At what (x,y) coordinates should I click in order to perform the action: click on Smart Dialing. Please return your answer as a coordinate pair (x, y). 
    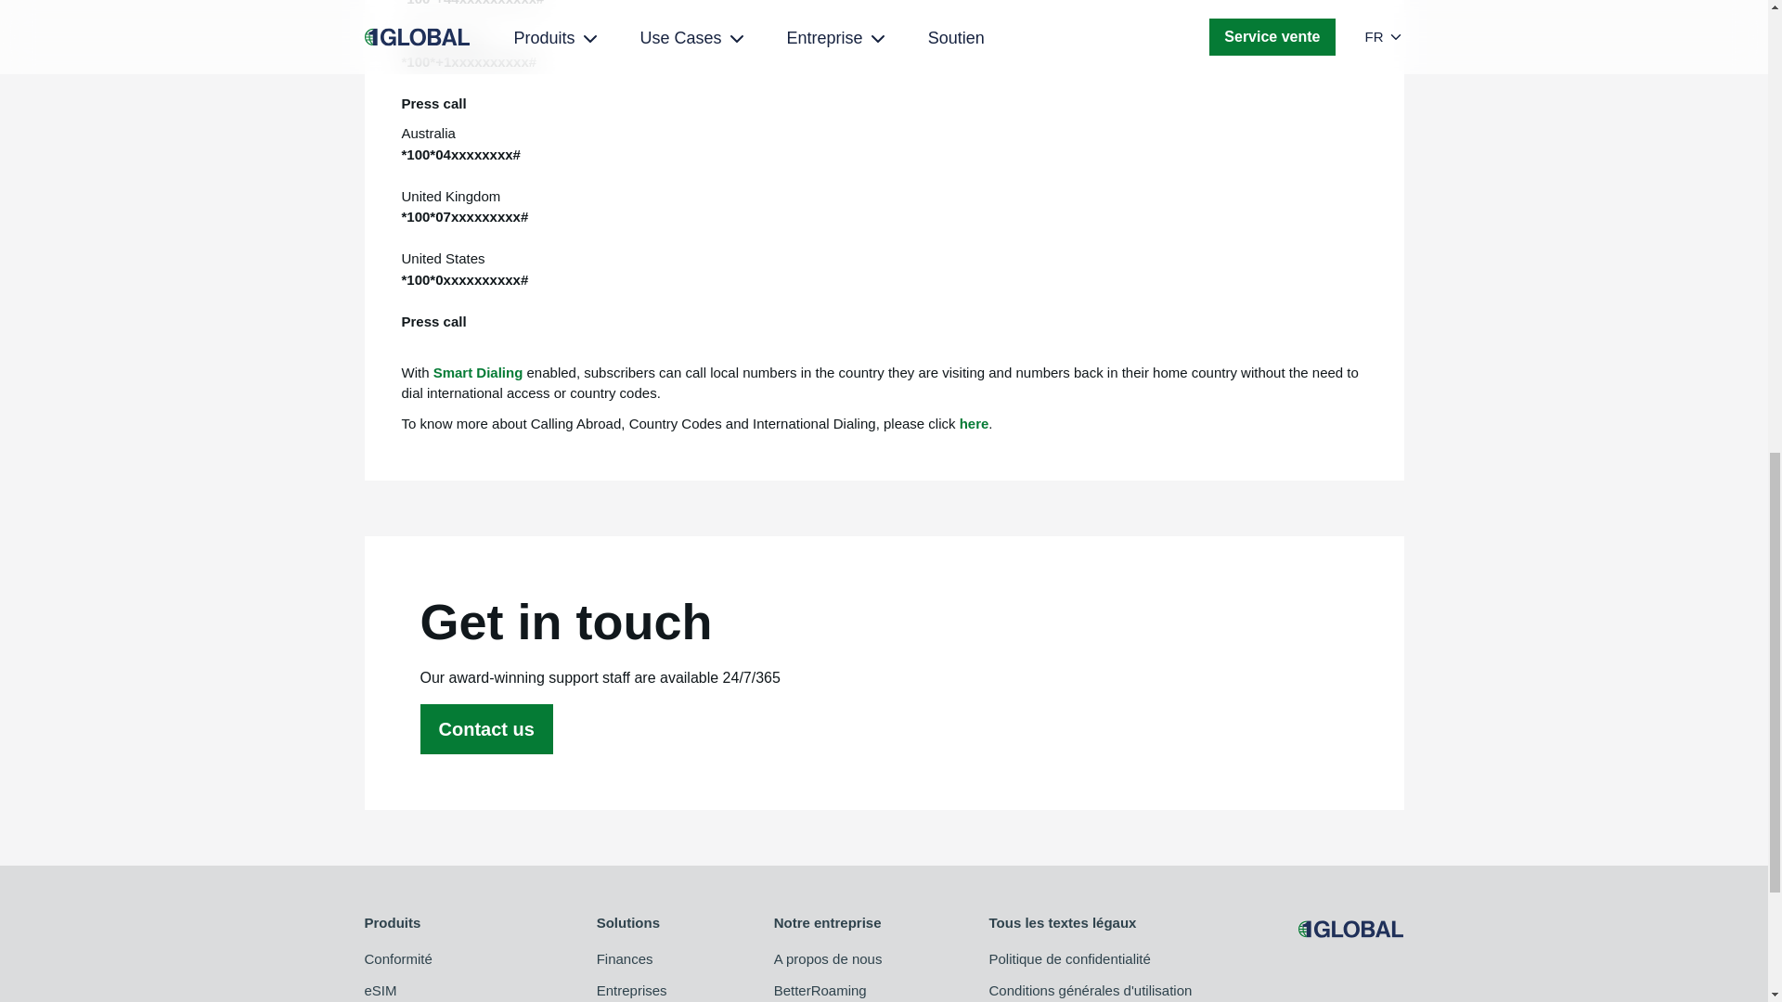
    Looking at the image, I should click on (478, 373).